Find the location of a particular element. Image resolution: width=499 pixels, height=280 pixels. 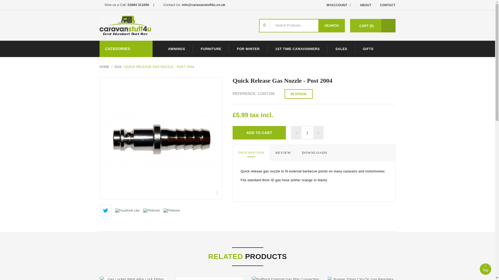

Gas is located at coordinates (118, 67).